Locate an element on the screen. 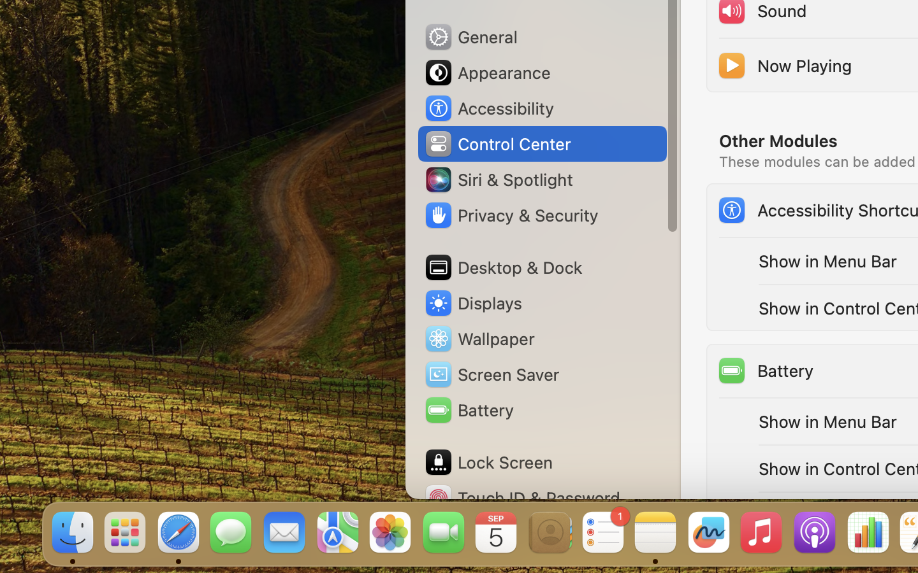 The width and height of the screenshot is (918, 573). Privacy & Security is located at coordinates (511, 215).